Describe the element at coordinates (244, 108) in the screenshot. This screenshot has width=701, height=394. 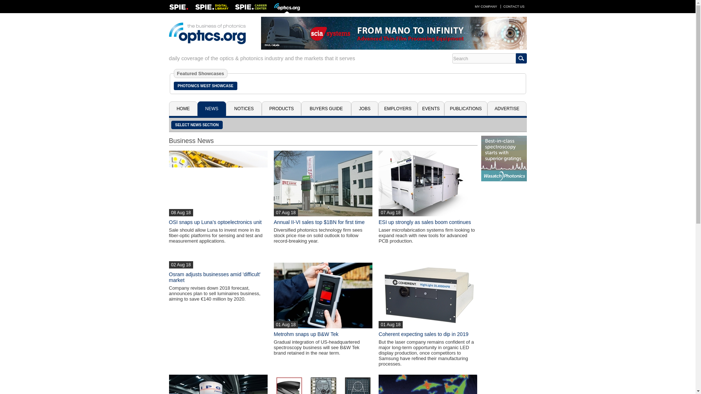
I see `NOTICES` at that location.